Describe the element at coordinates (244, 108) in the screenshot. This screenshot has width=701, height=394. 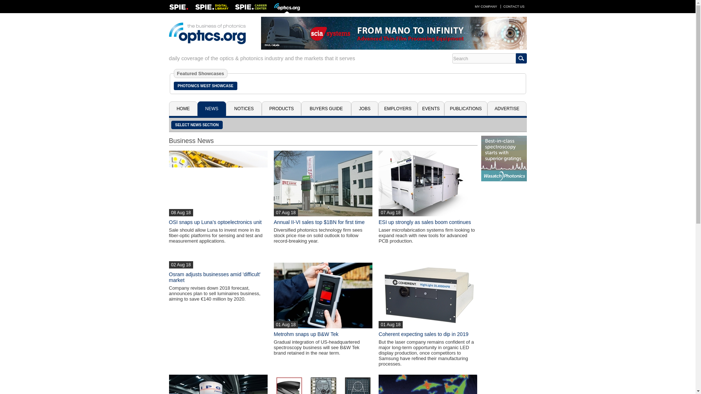
I see `NOTICES` at that location.